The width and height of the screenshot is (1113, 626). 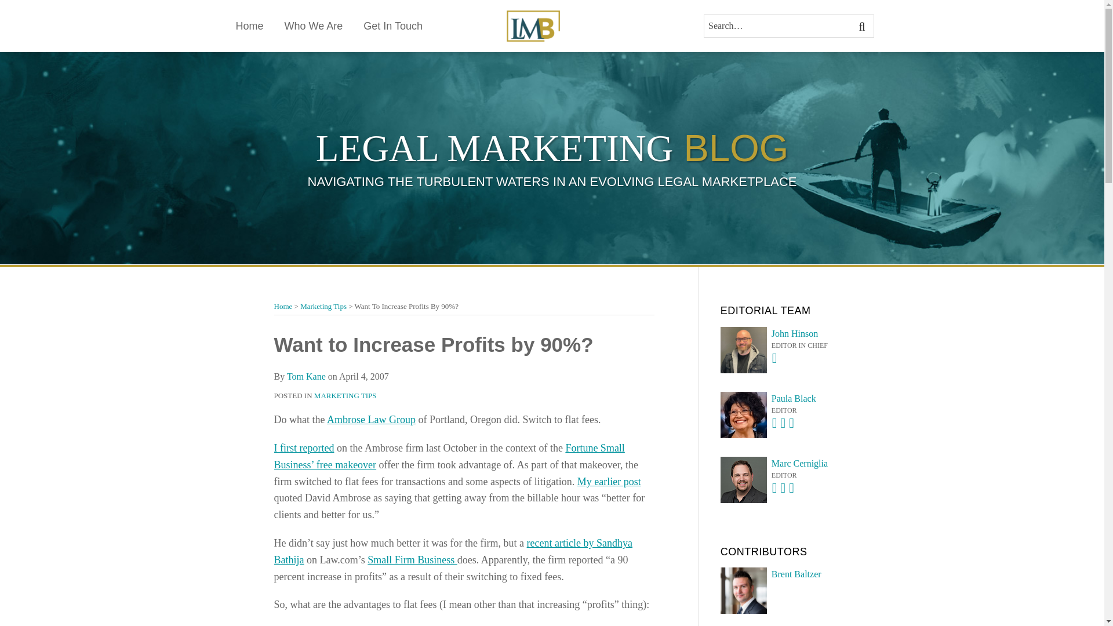 I want to click on My earlier post, so click(x=609, y=481).